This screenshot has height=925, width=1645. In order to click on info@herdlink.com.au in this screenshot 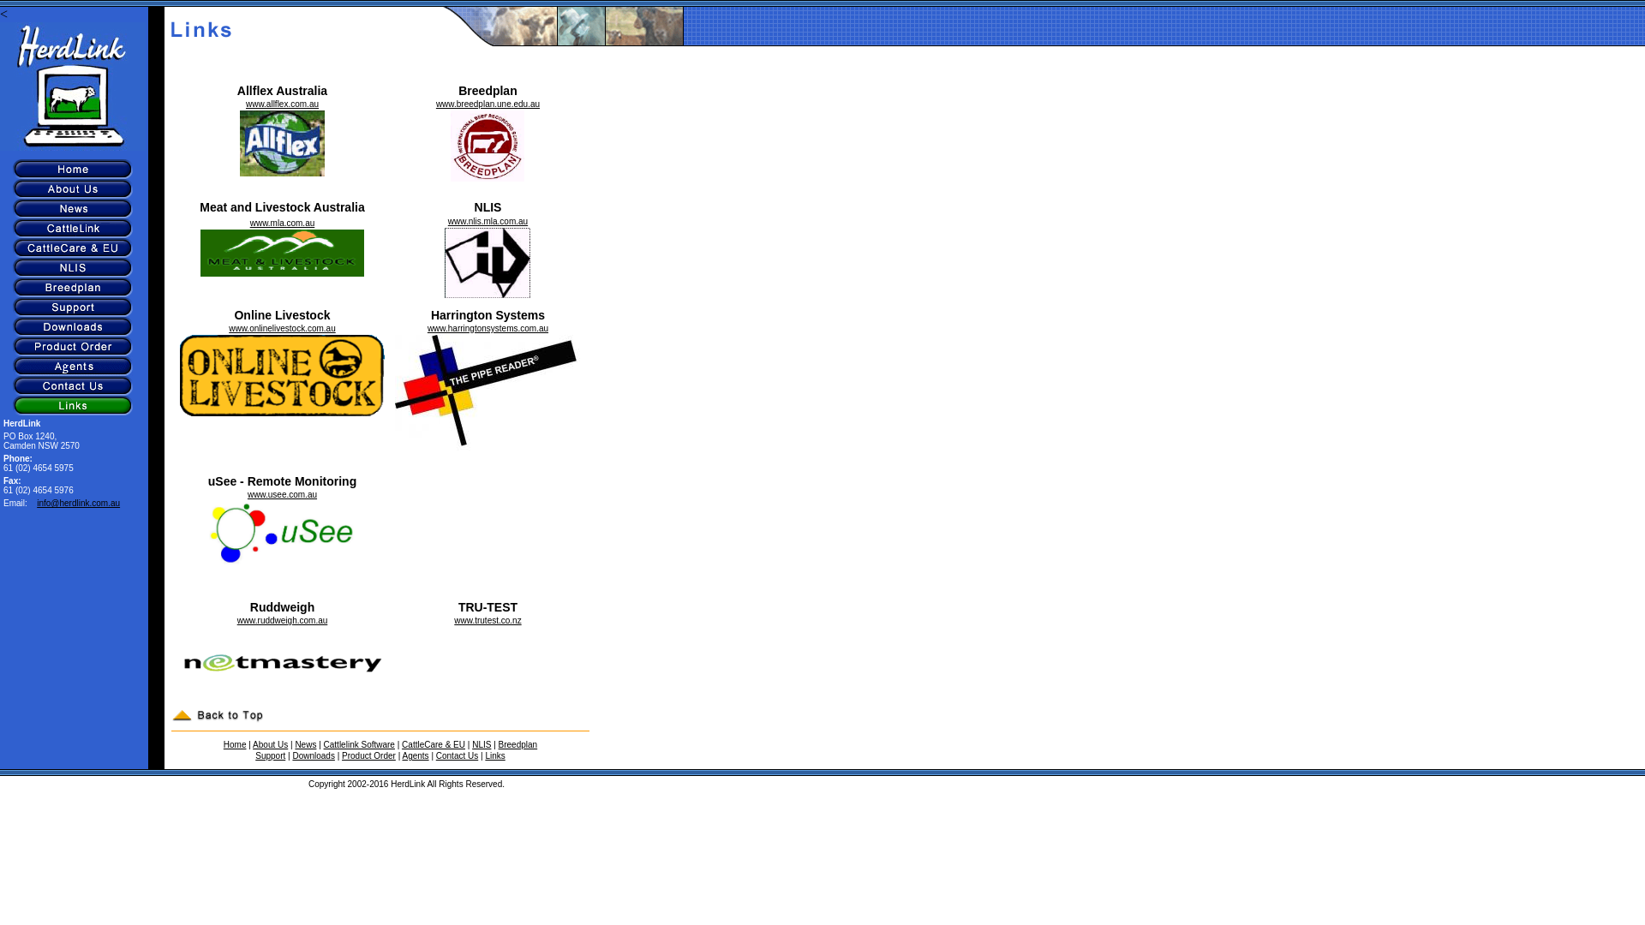, I will do `click(79, 504)`.